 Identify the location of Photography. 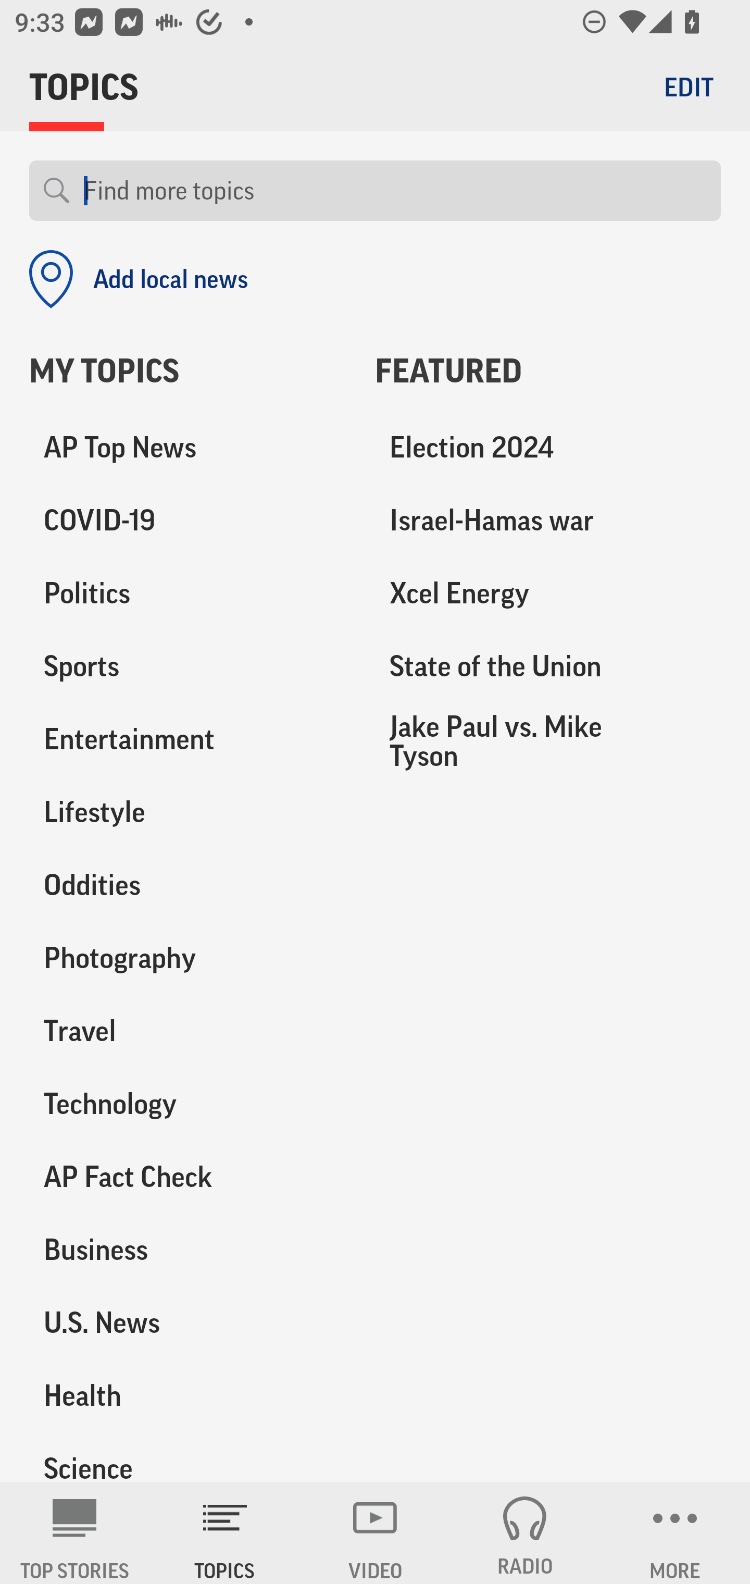
(187, 958).